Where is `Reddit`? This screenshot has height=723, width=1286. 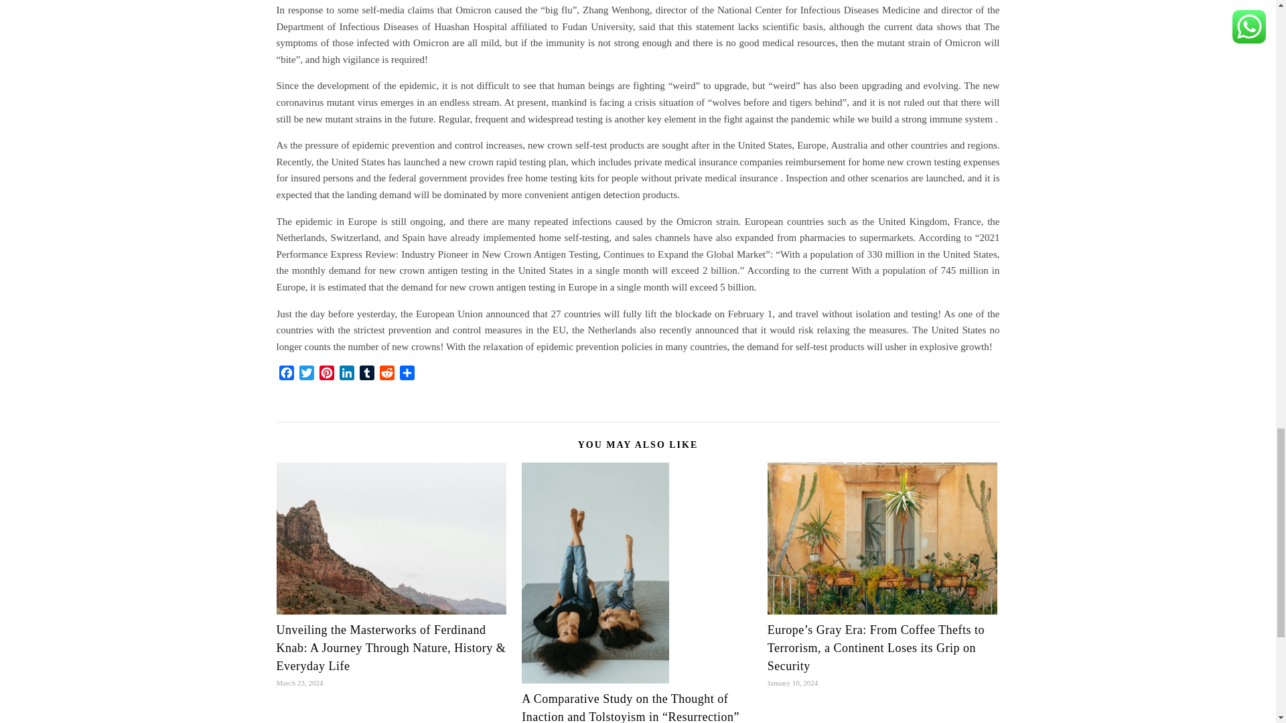 Reddit is located at coordinates (386, 375).